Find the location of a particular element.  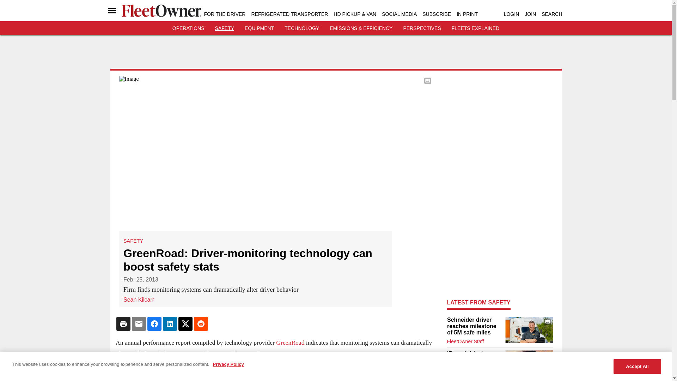

FOR THE DRIVER is located at coordinates (224, 14).